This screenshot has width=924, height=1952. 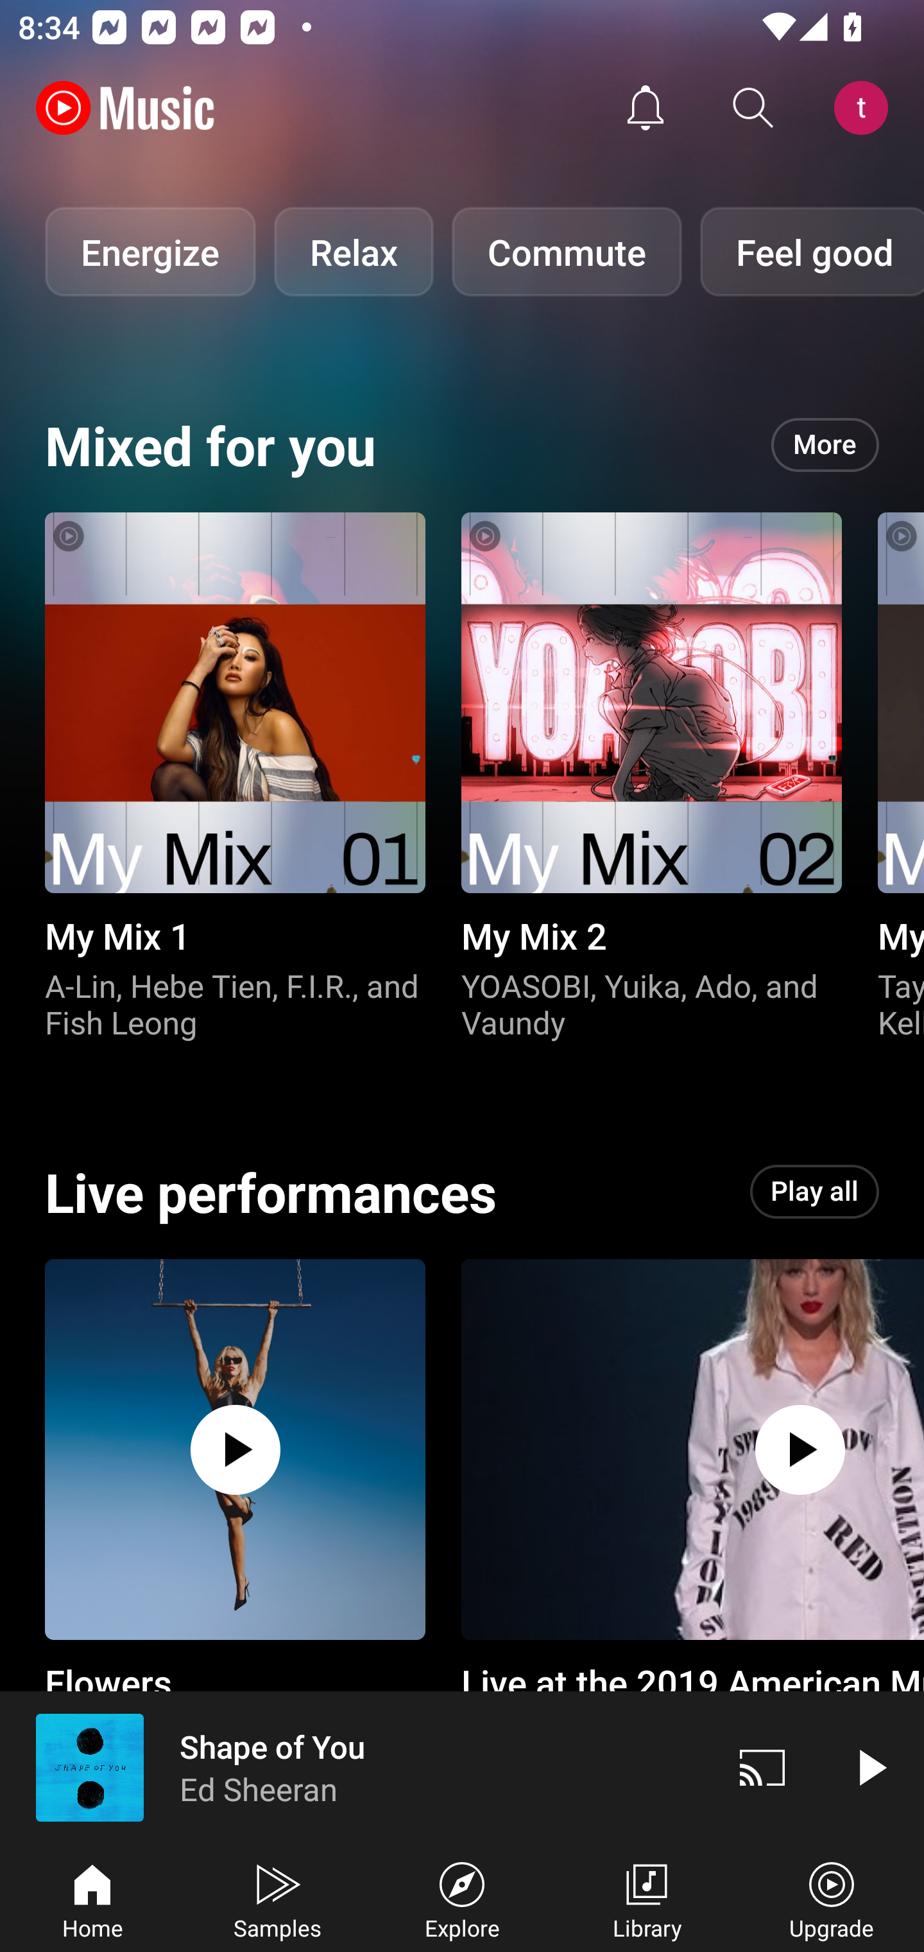 What do you see at coordinates (647, 1898) in the screenshot?
I see `Library` at bounding box center [647, 1898].